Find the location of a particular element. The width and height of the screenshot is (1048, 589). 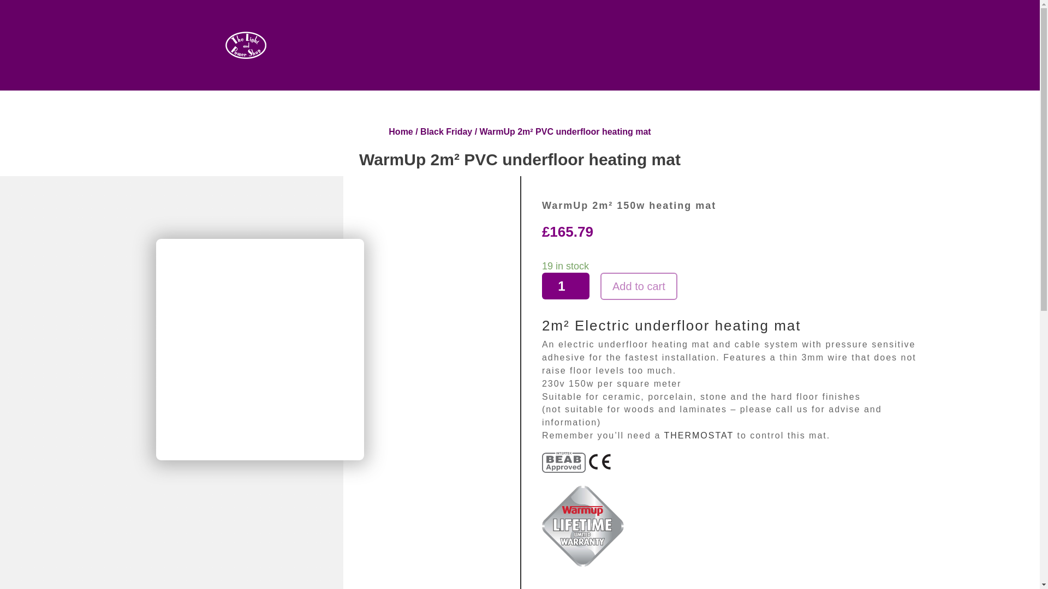

Black Friday is located at coordinates (446, 131).